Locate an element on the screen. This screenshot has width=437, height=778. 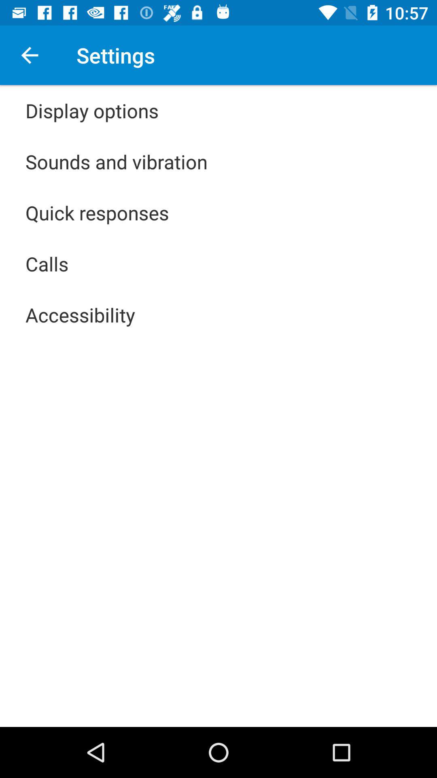
flip until display options app is located at coordinates (92, 110).